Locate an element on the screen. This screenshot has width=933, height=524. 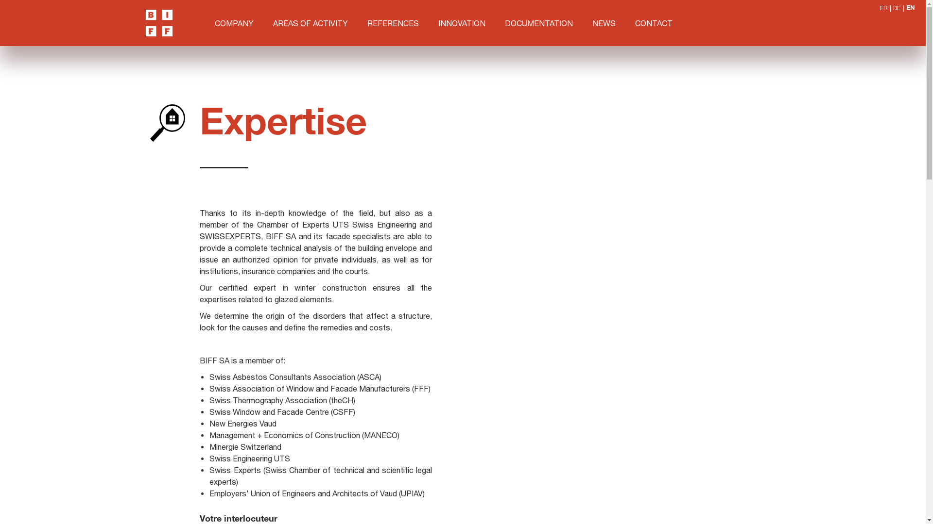
EN is located at coordinates (911, 8).